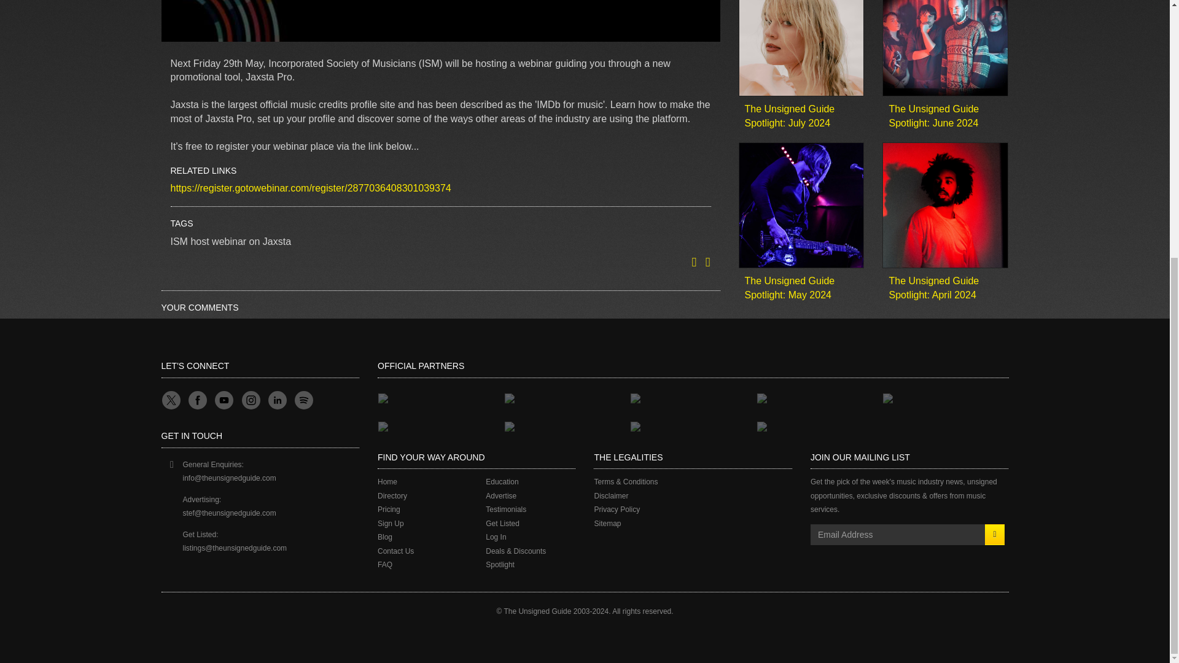 The height and width of the screenshot is (663, 1179). What do you see at coordinates (251, 400) in the screenshot?
I see `Instagram` at bounding box center [251, 400].